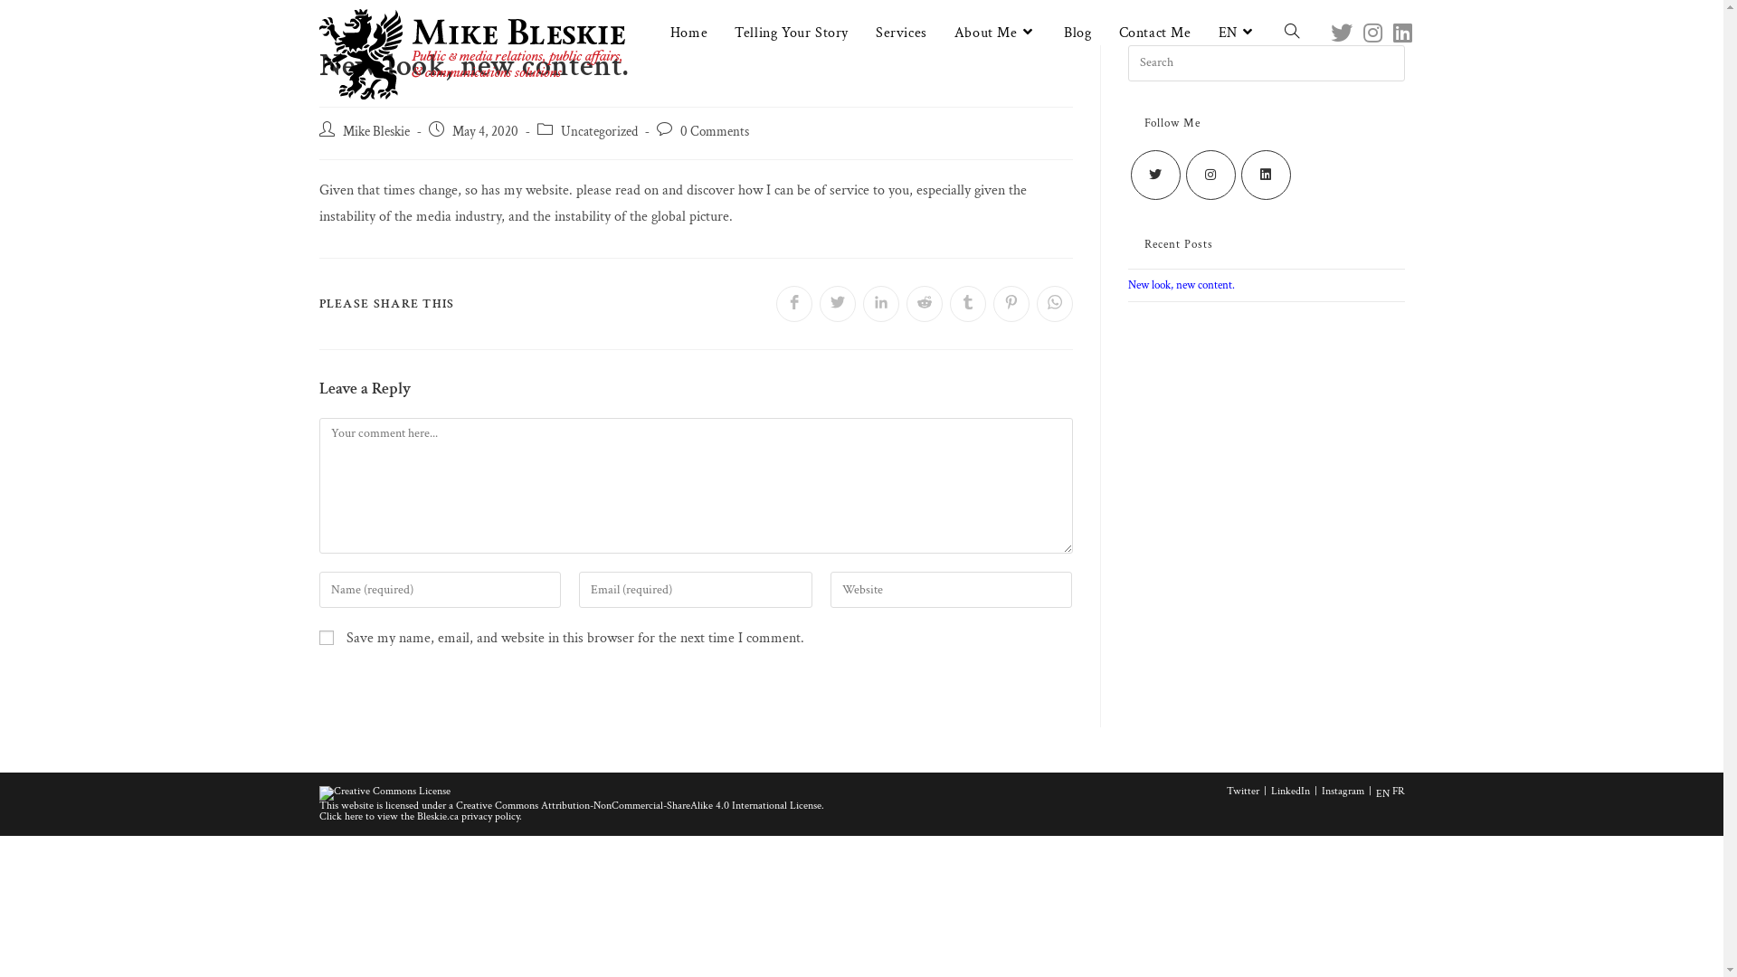 This screenshot has width=1737, height=977. What do you see at coordinates (715, 132) in the screenshot?
I see `0 Comments` at bounding box center [715, 132].